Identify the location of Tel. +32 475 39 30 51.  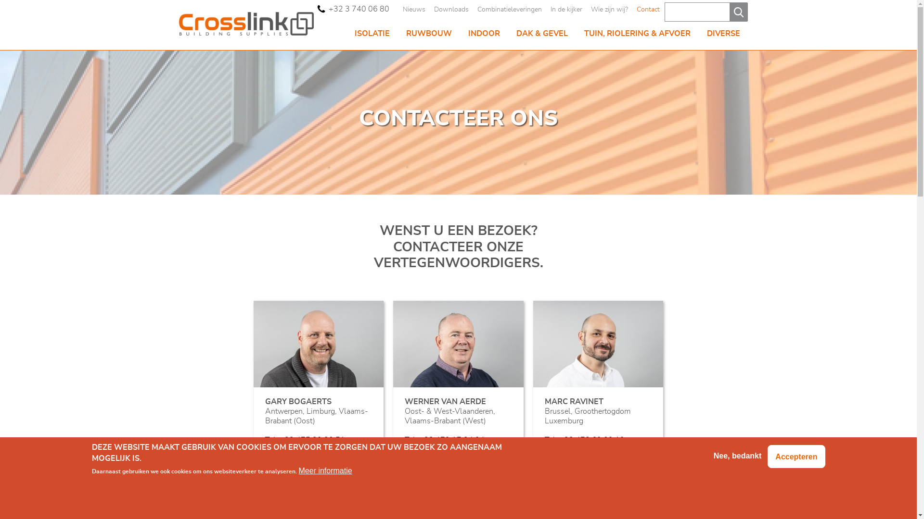
(305, 440).